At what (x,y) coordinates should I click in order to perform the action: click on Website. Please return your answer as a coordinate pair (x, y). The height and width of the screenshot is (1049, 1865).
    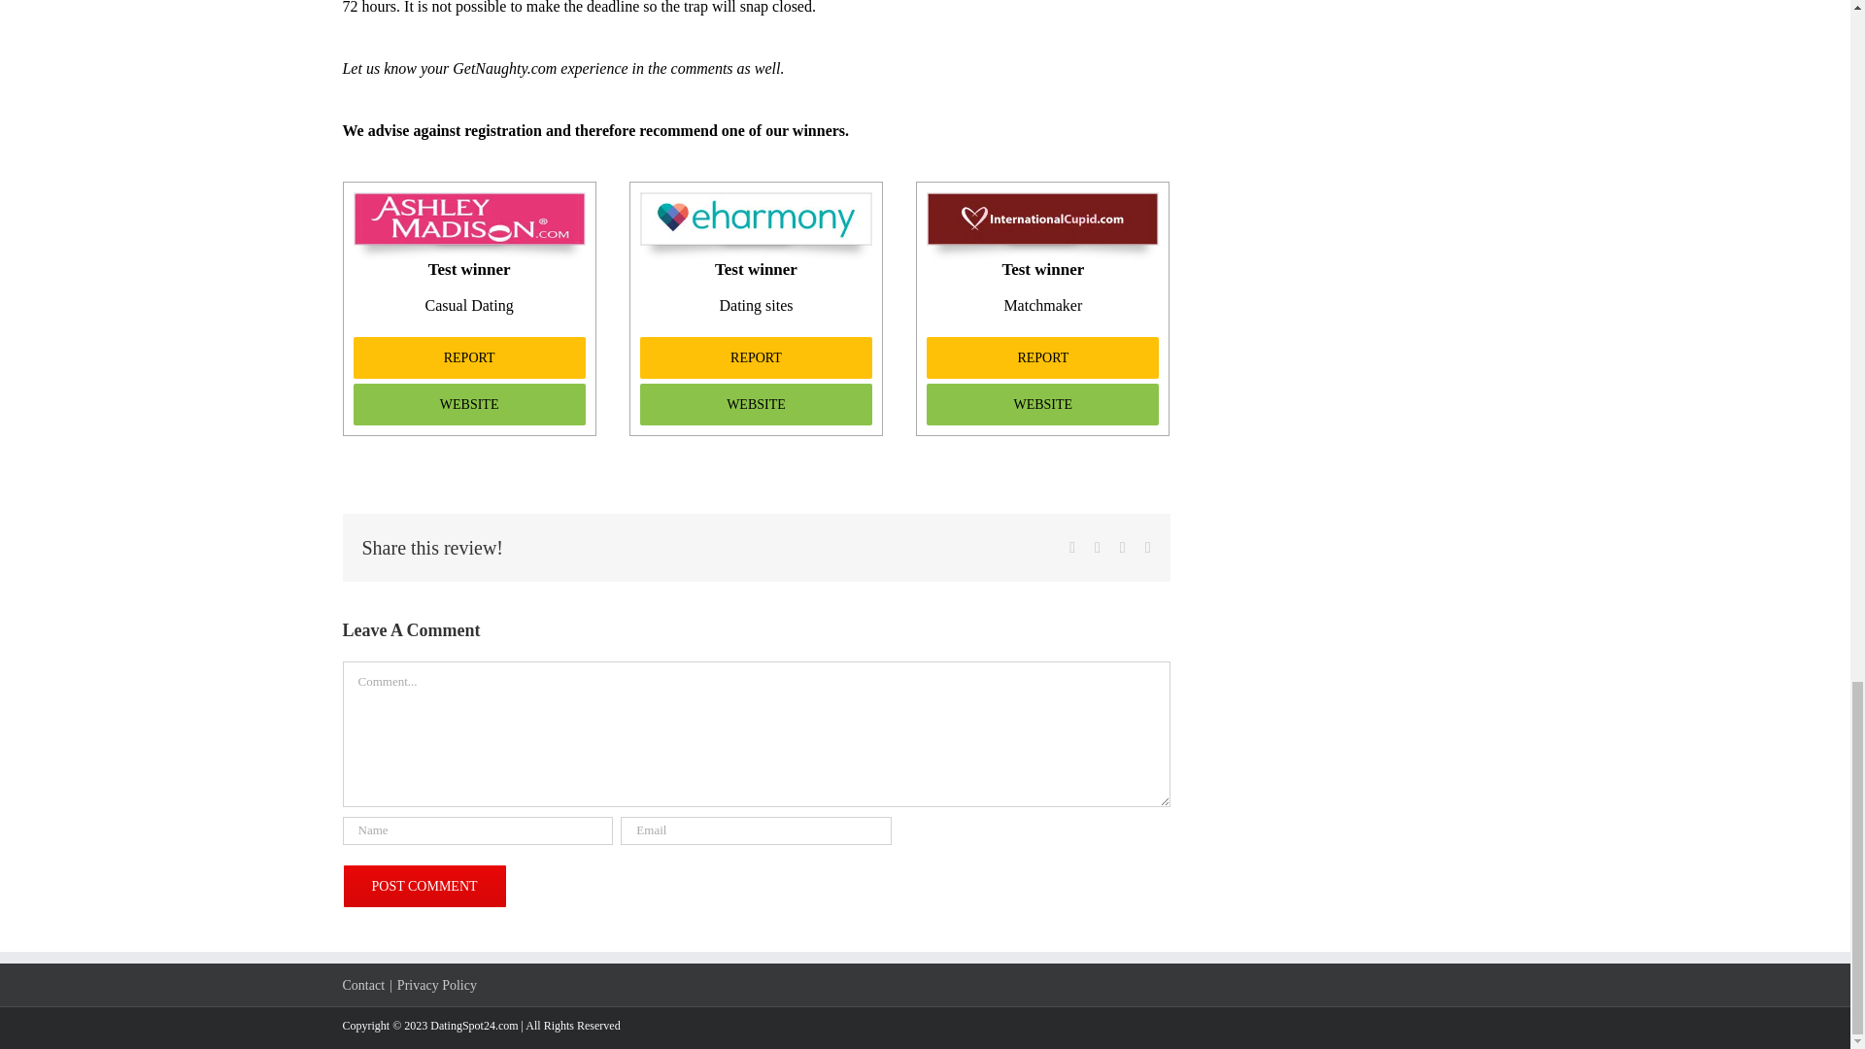
    Looking at the image, I should click on (469, 404).